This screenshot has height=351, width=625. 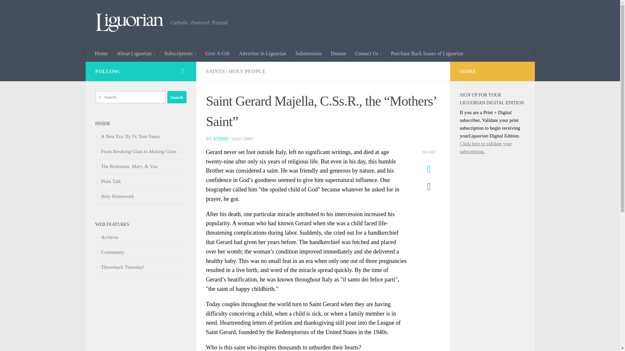 I want to click on Submissions, so click(x=309, y=54).